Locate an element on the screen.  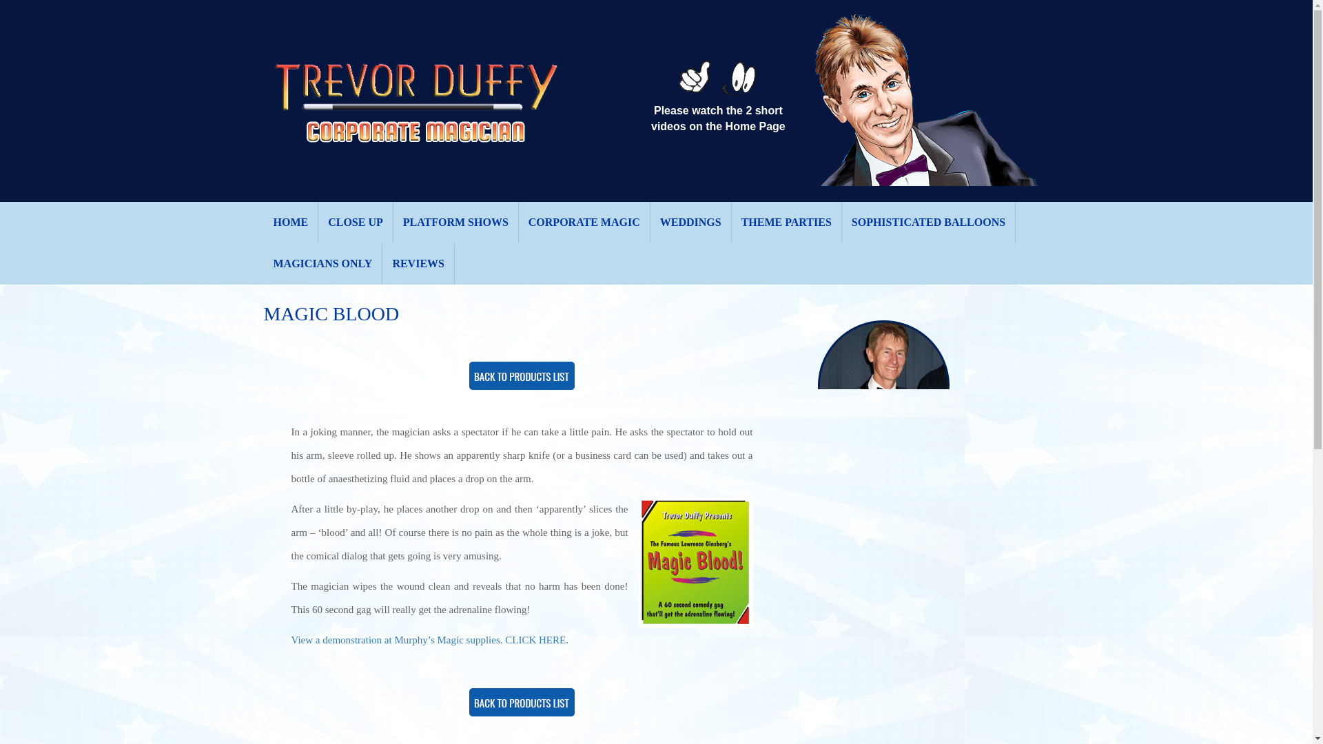
PLATFORM SHOWS is located at coordinates (455, 222).